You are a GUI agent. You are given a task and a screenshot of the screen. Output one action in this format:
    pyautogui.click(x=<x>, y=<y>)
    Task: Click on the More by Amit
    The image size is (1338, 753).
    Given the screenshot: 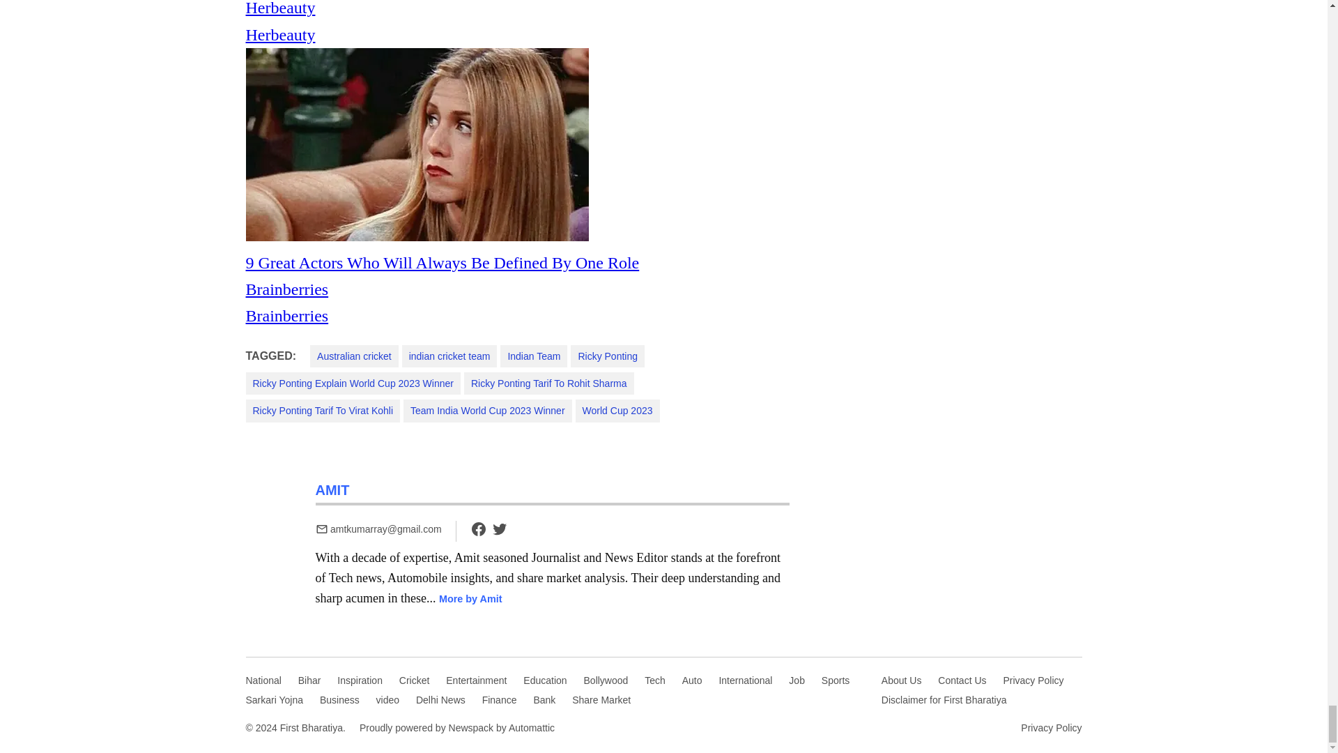 What is the action you would take?
    pyautogui.click(x=470, y=599)
    